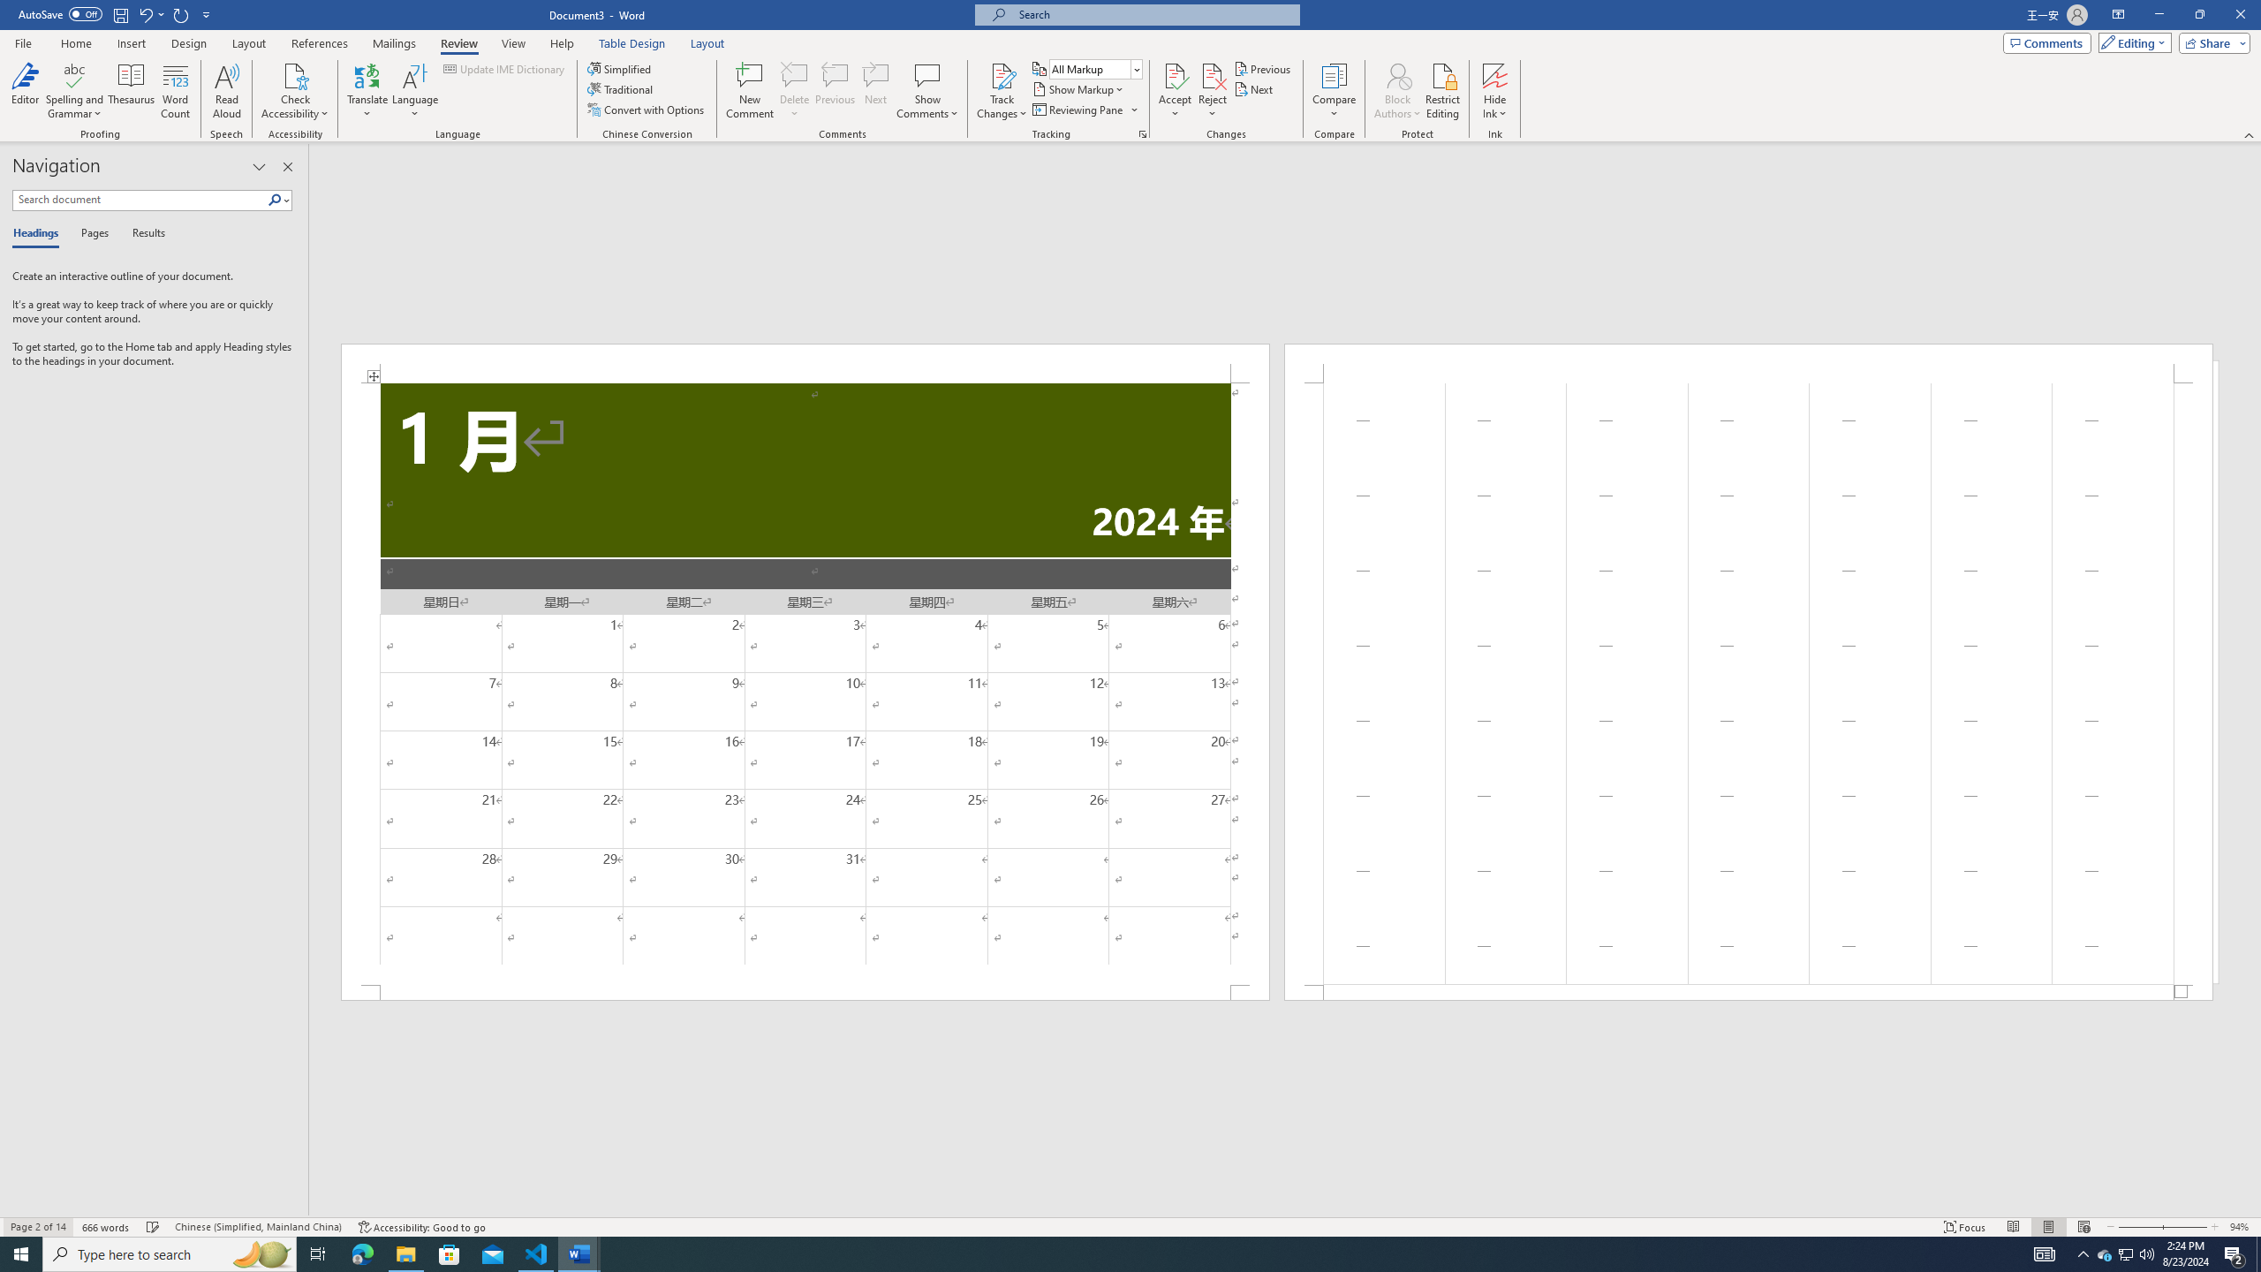 This screenshot has width=2261, height=1272. Describe the element at coordinates (1175, 75) in the screenshot. I see `Accept and Move to Next` at that location.